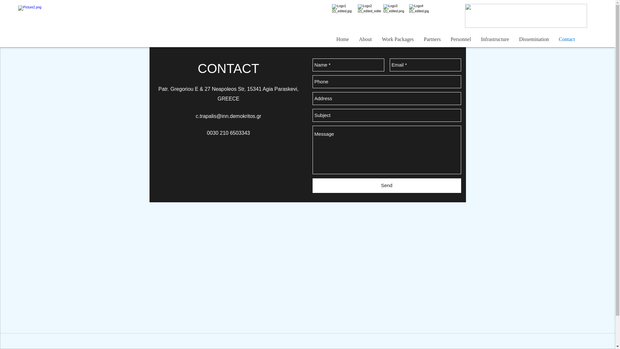  I want to click on Logo3 (2).jpg, so click(395, 16).